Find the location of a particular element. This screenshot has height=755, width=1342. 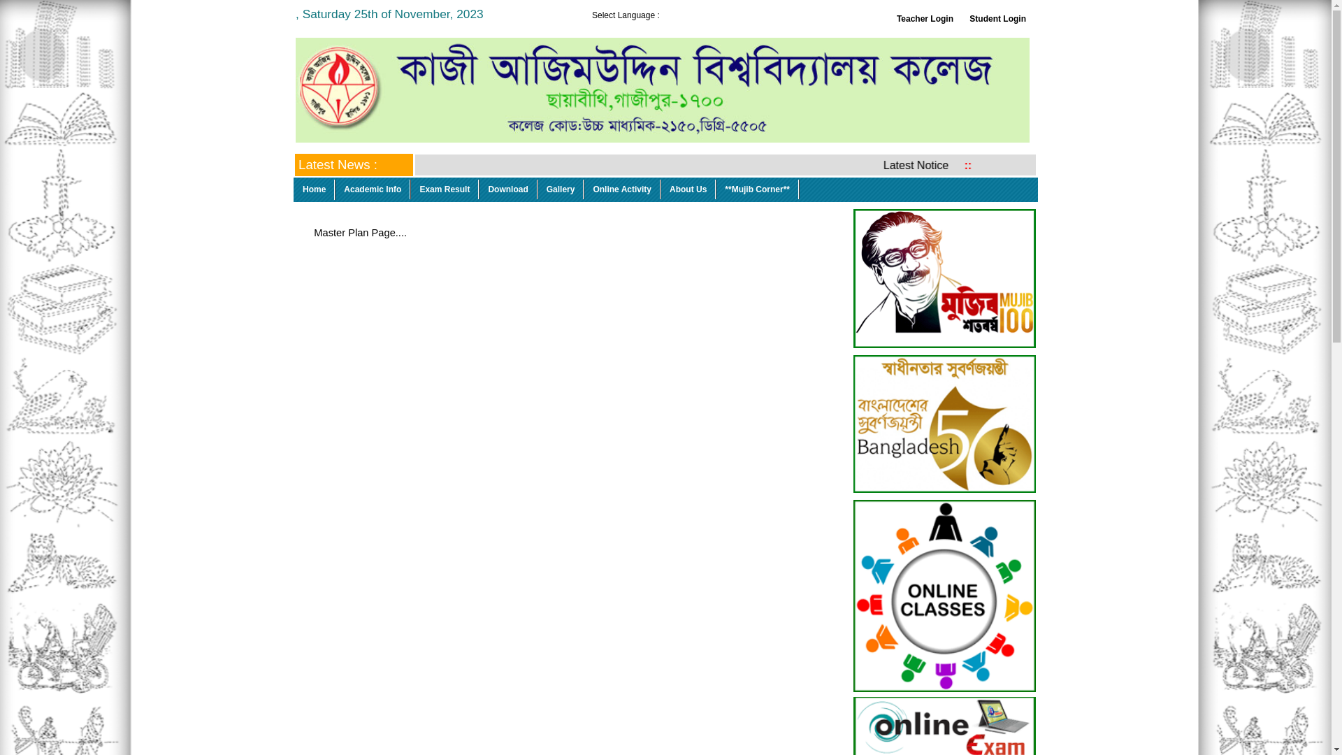

Gallery is located at coordinates (561, 189).